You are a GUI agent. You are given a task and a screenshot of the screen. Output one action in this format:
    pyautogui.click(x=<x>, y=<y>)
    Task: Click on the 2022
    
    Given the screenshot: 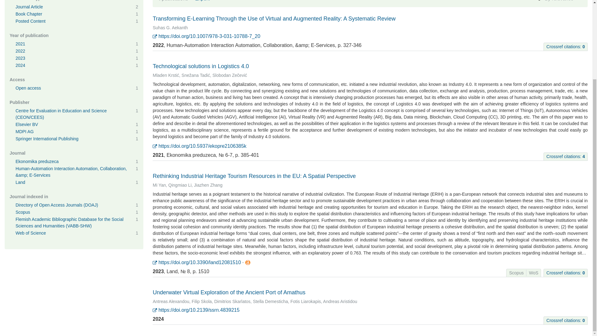 What is the action you would take?
    pyautogui.click(x=20, y=51)
    